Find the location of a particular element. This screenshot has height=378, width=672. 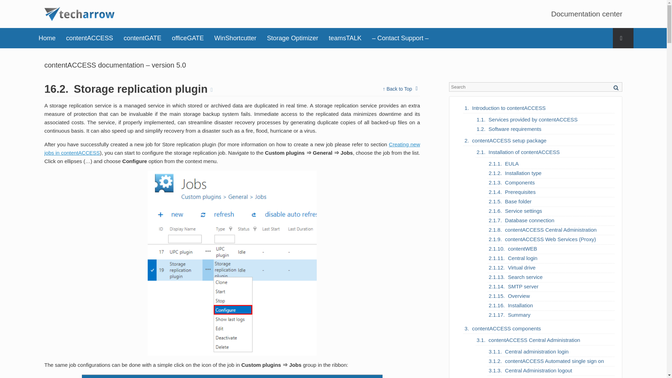

Base folder is located at coordinates (518, 201).